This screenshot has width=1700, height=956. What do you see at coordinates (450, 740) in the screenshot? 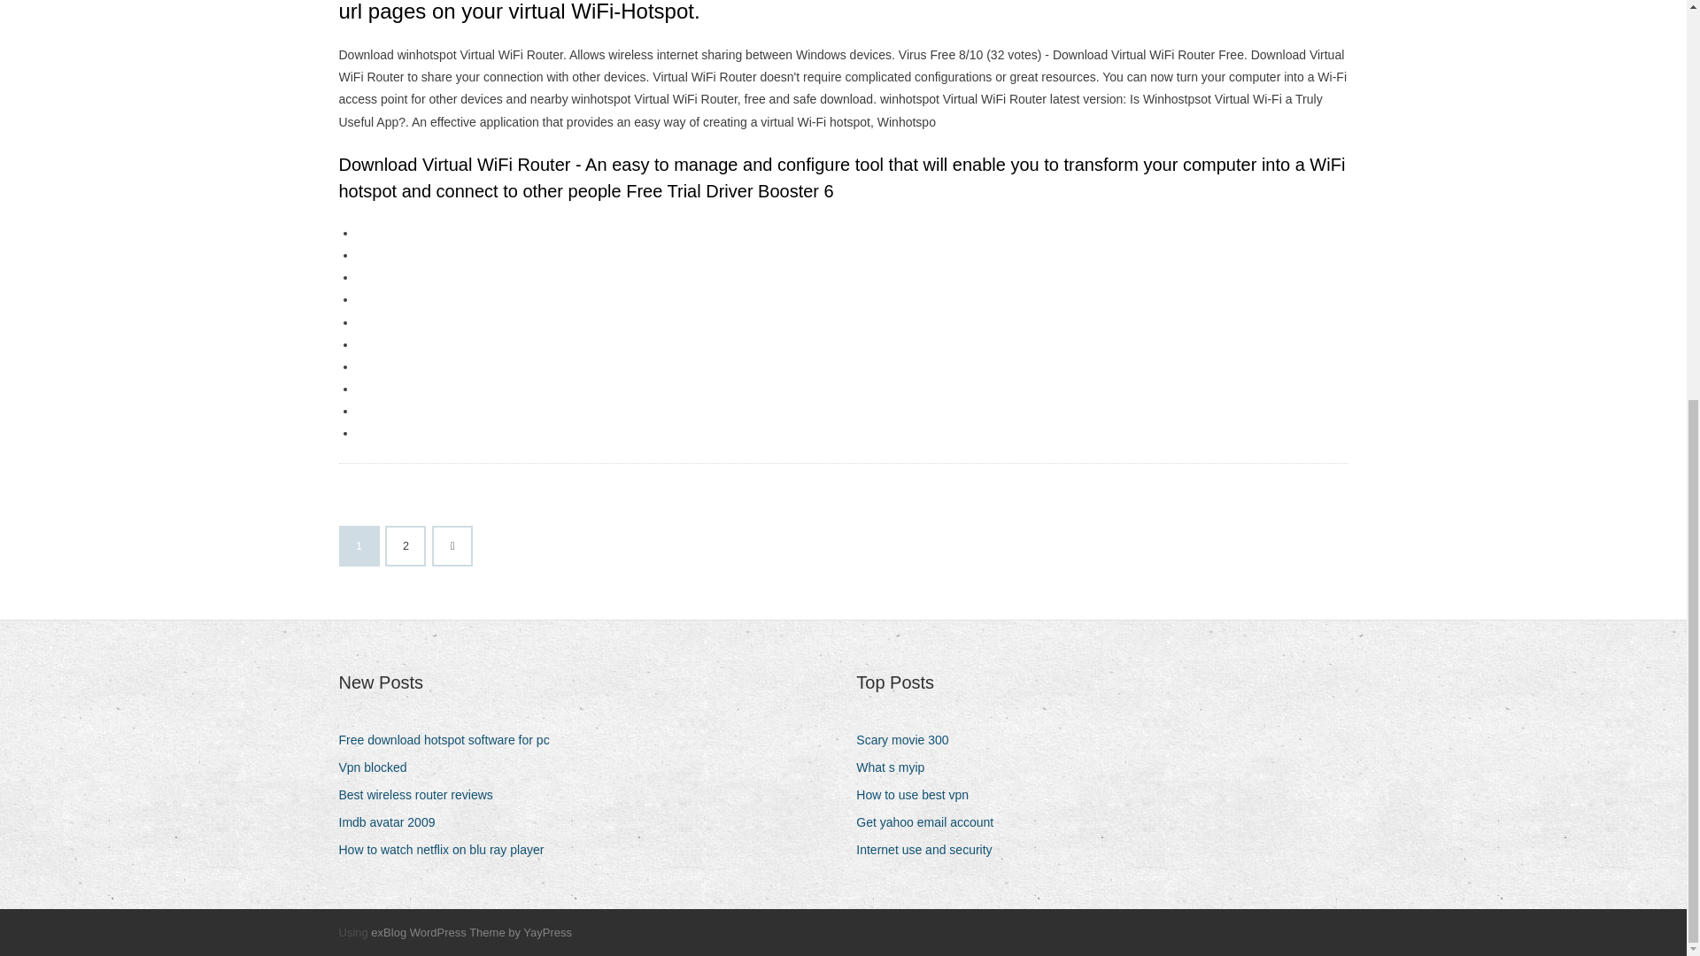
I see `Free download hotspot software for pc` at bounding box center [450, 740].